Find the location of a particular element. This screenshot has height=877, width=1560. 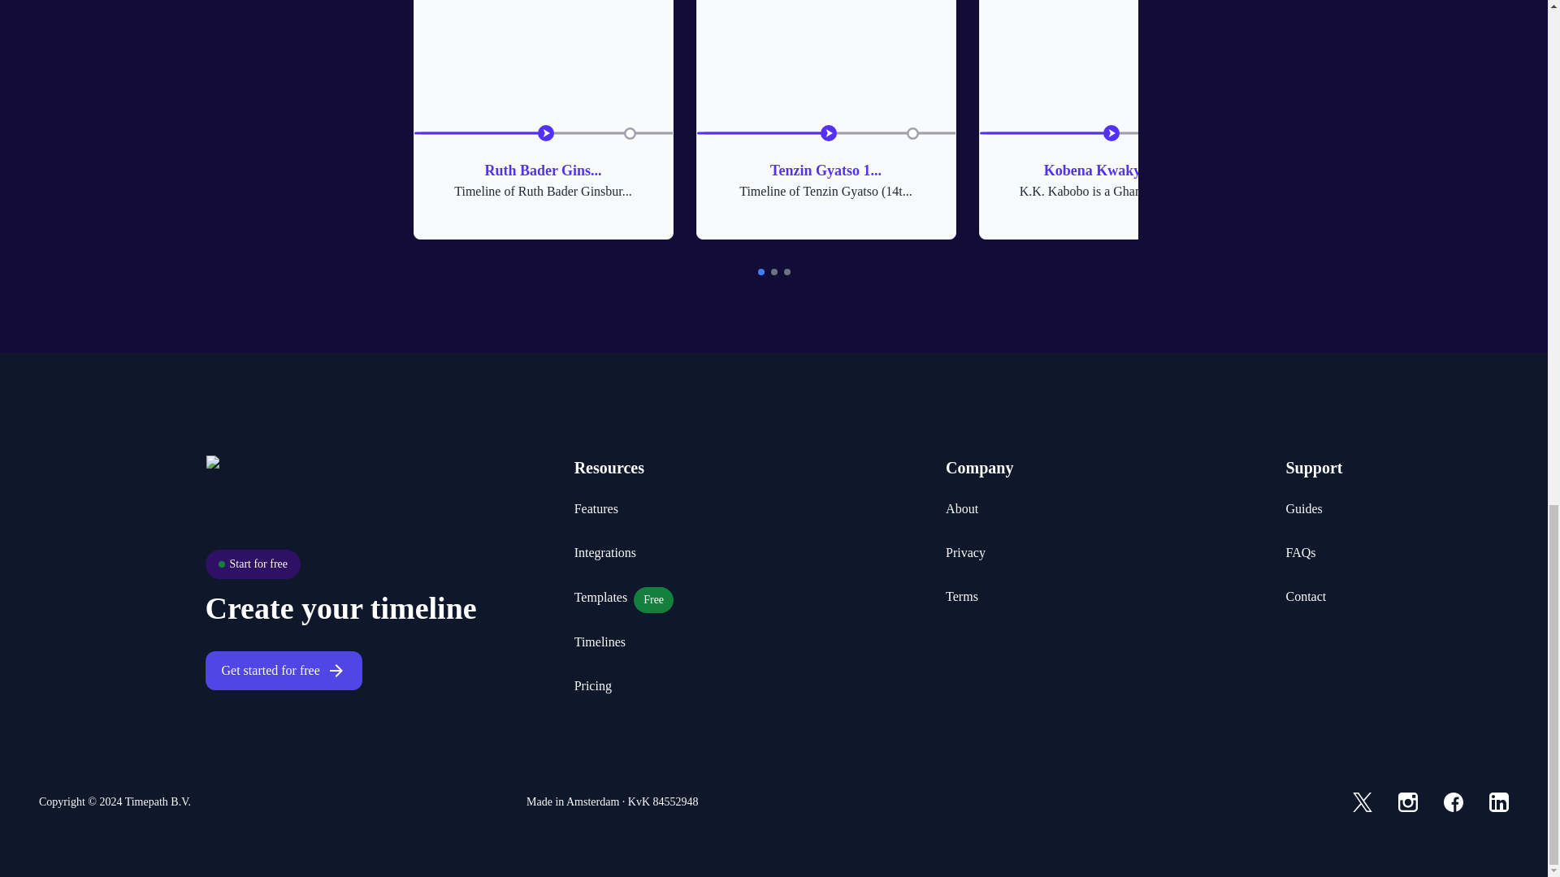

Terms is located at coordinates (965, 552).